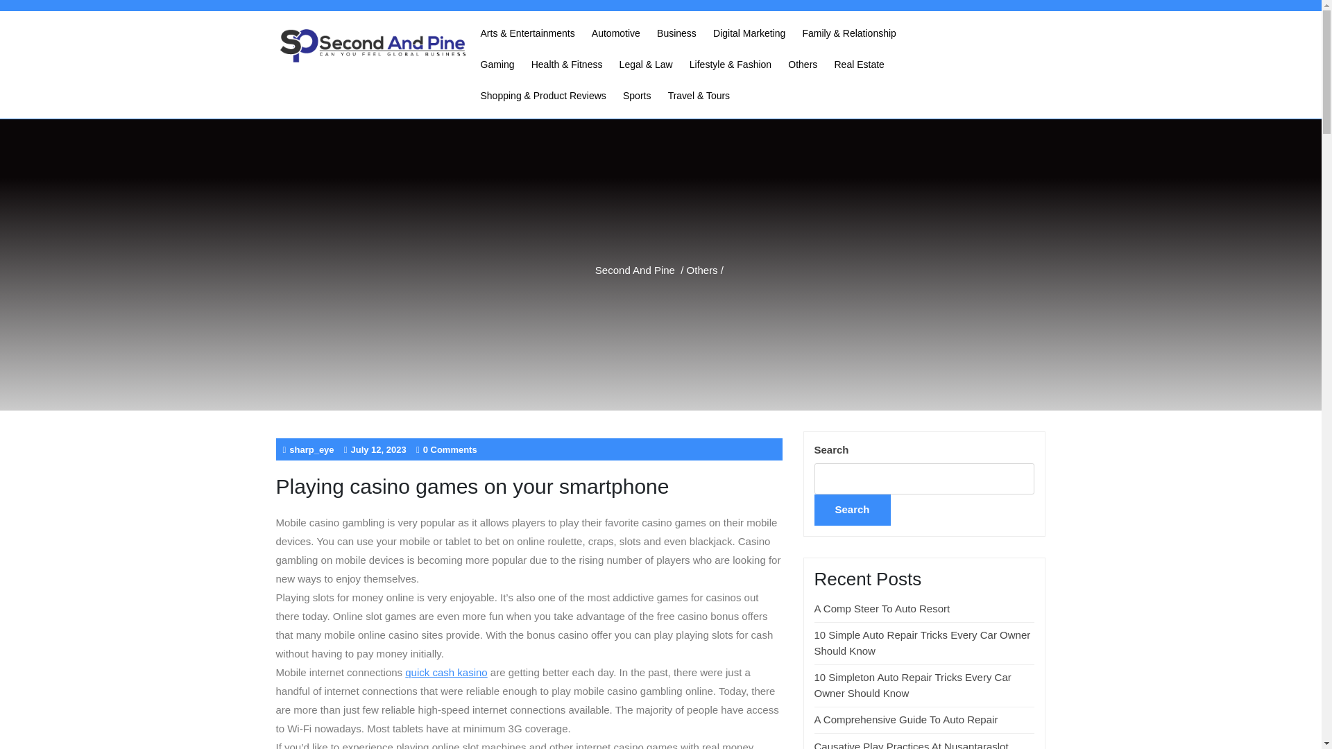  Describe the element at coordinates (882, 608) in the screenshot. I see `A Comp Steer To Auto Resort` at that location.